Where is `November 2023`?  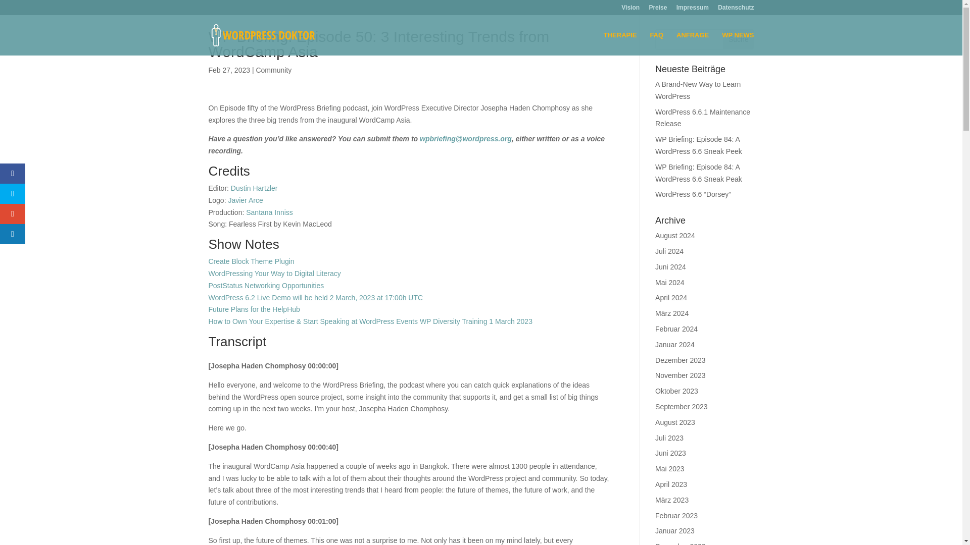 November 2023 is located at coordinates (681, 375).